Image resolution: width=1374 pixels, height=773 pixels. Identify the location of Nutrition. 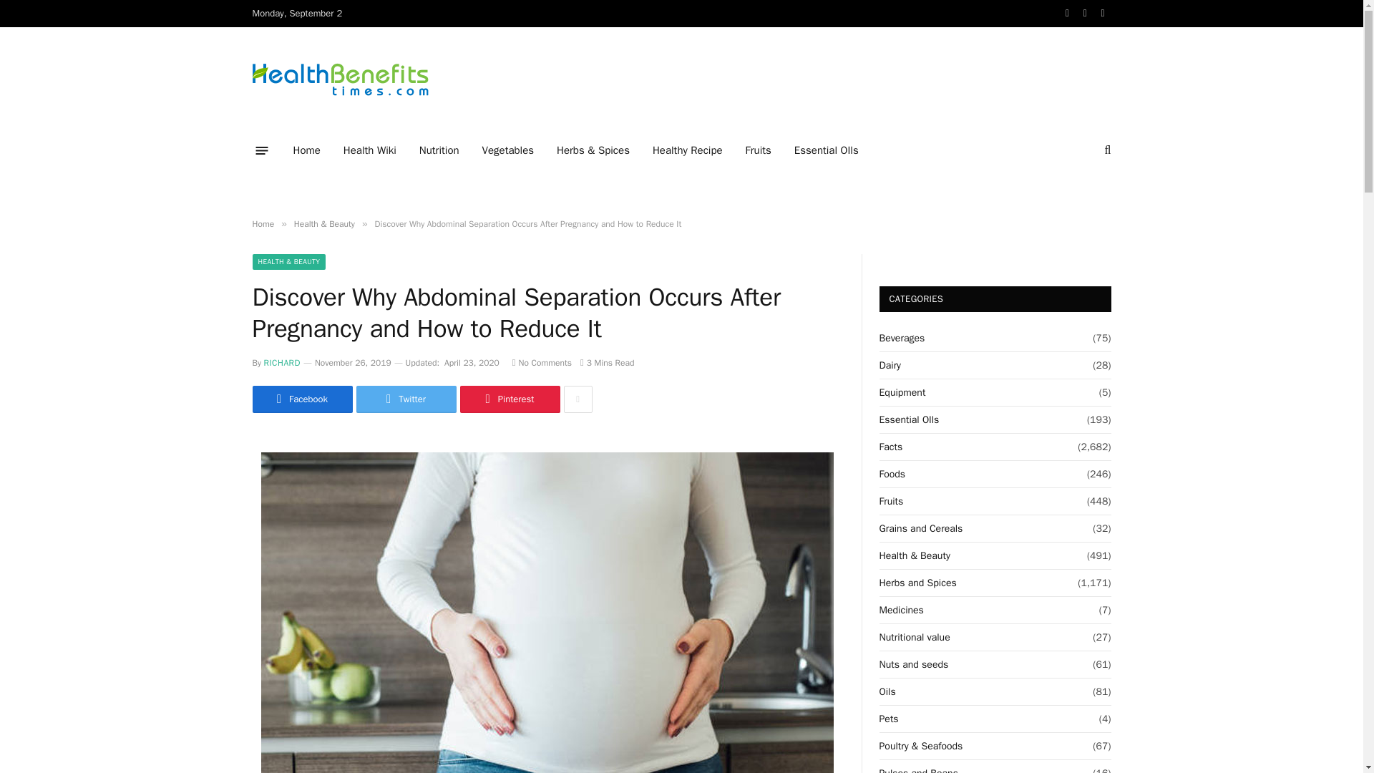
(439, 150).